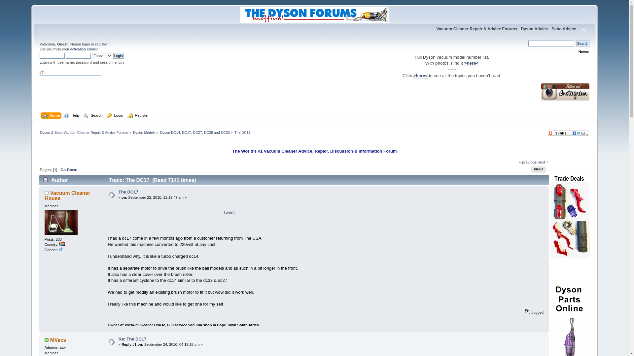 This screenshot has height=356, width=634. What do you see at coordinates (58, 340) in the screenshot?
I see `View the profile of MVacs` at bounding box center [58, 340].